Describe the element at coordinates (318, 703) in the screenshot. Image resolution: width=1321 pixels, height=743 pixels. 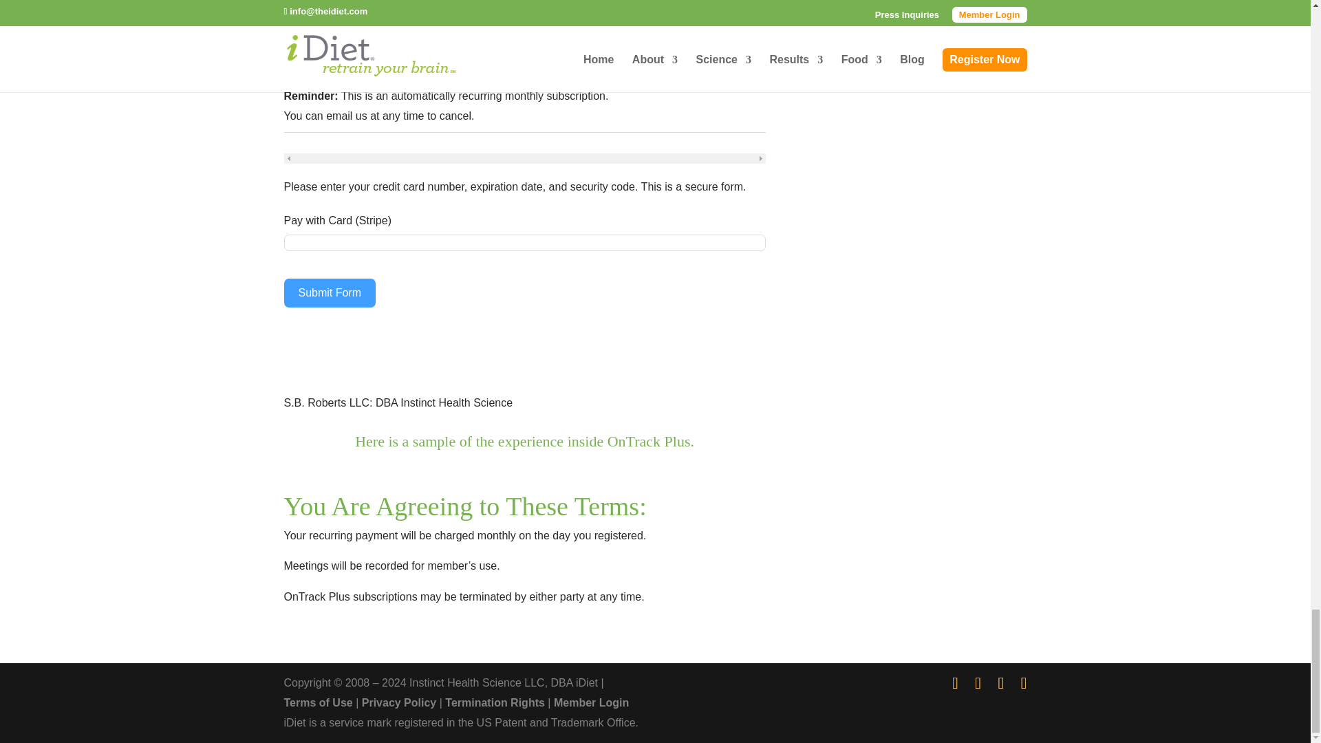
I see `Terms of Use` at that location.